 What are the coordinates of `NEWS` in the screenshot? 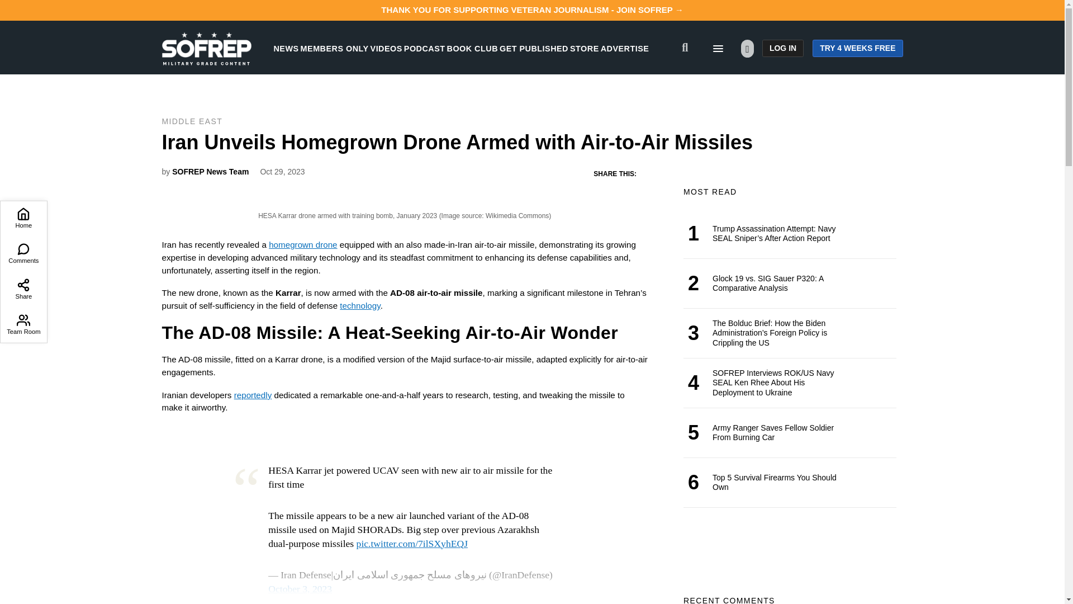 It's located at (286, 48).